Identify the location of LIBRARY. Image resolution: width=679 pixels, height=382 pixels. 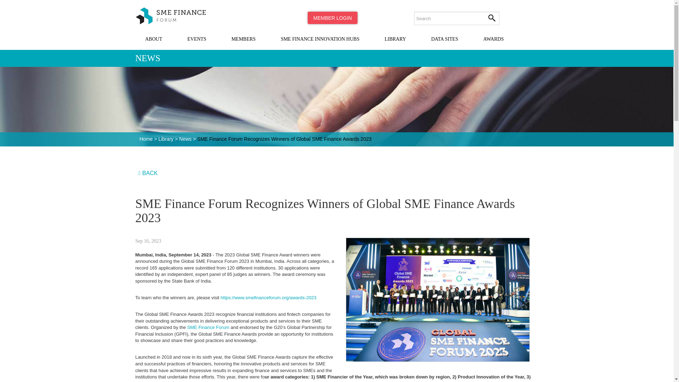
(395, 40).